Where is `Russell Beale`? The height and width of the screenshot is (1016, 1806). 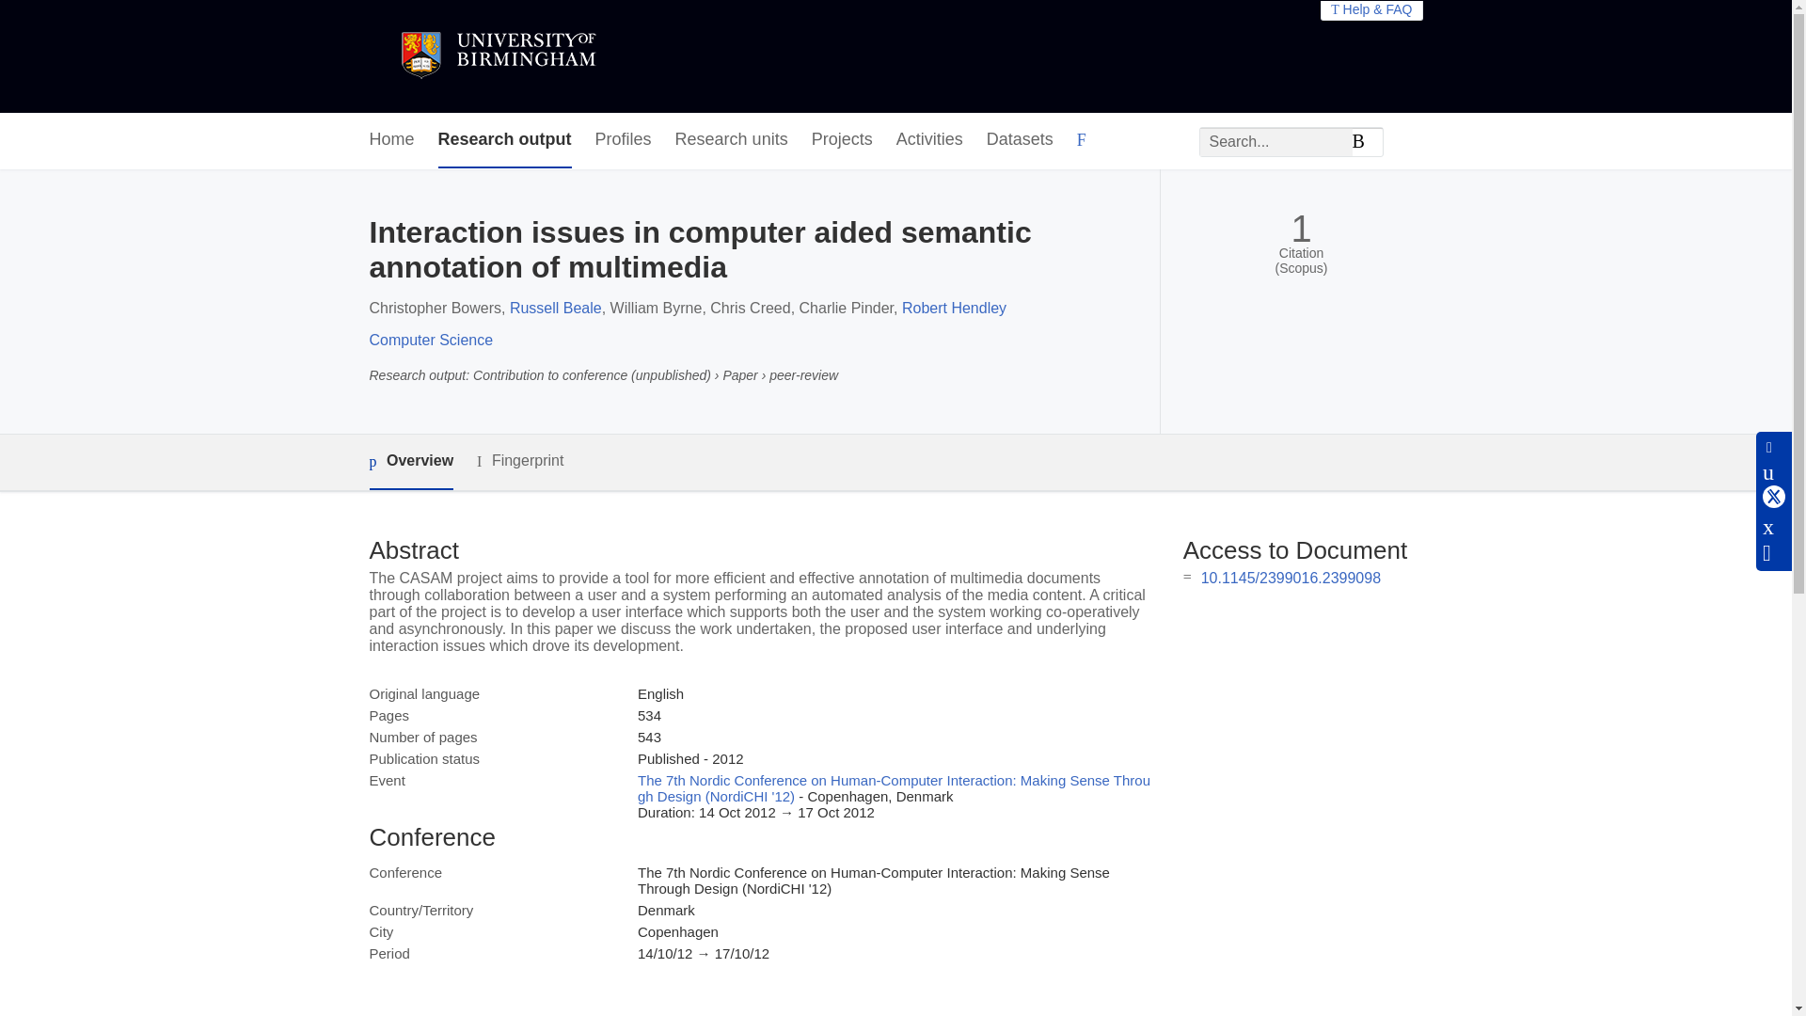 Russell Beale is located at coordinates (555, 307).